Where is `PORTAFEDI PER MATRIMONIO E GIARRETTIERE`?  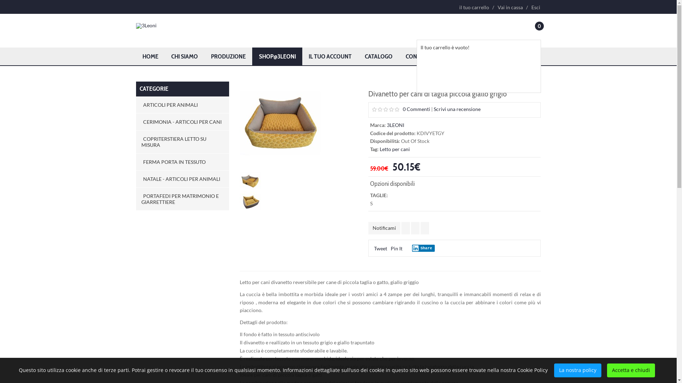
PORTAFEDI PER MATRIMONIO E GIARRETTIERE is located at coordinates (183, 199).